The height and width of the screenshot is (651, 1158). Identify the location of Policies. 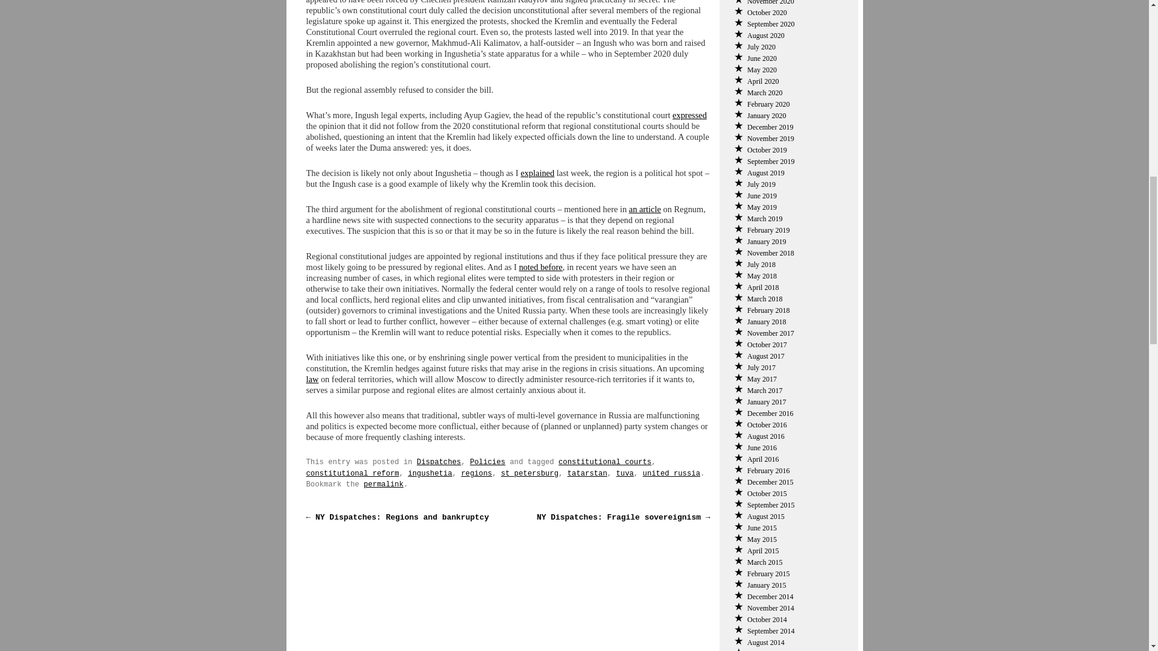
(487, 462).